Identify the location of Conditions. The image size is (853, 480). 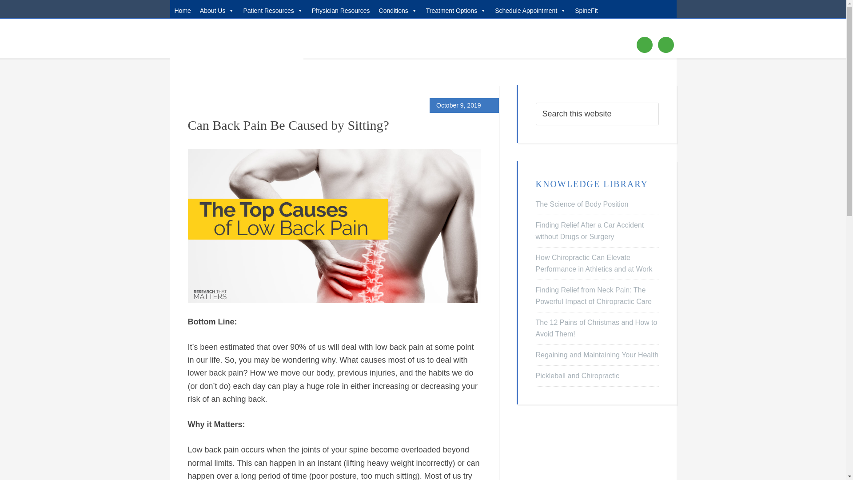
(398, 9).